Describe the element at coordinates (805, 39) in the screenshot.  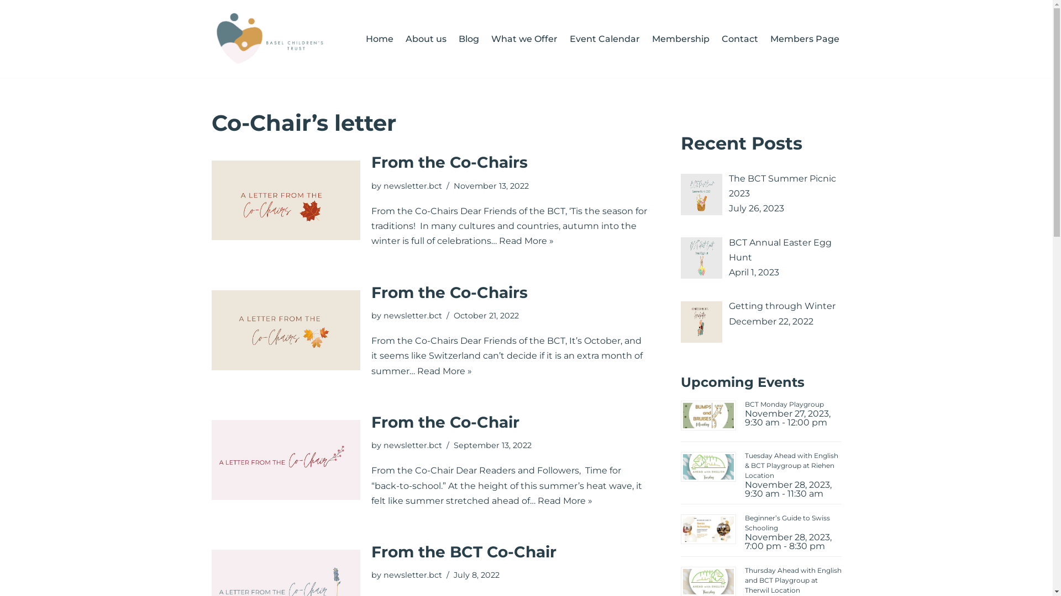
I see `Members Page` at that location.